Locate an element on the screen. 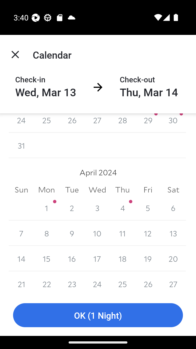 The height and width of the screenshot is (349, 196). Thu is located at coordinates (122, 189).